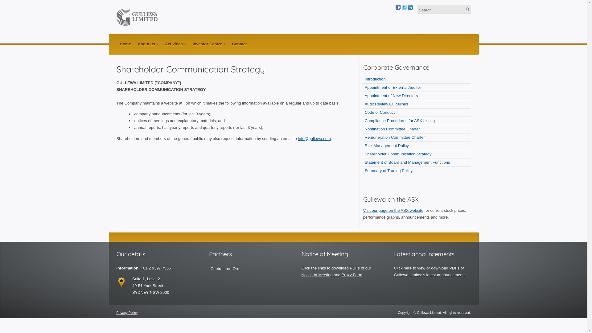 This screenshot has width=592, height=333. Describe the element at coordinates (148, 44) in the screenshot. I see `About us` at that location.